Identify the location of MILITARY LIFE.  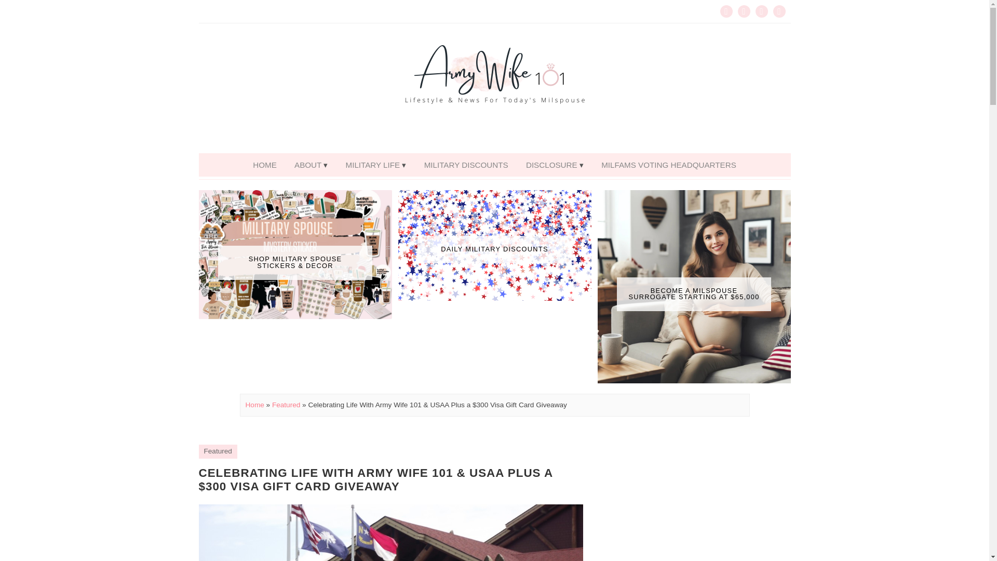
(376, 165).